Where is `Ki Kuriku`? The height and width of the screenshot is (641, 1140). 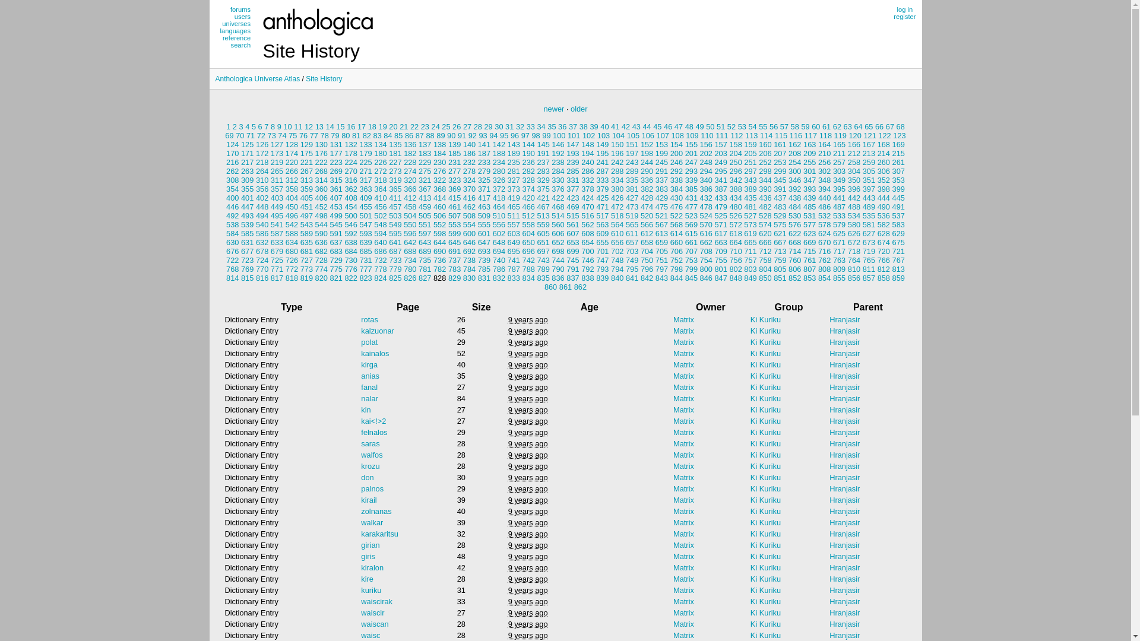
Ki Kuriku is located at coordinates (766, 624).